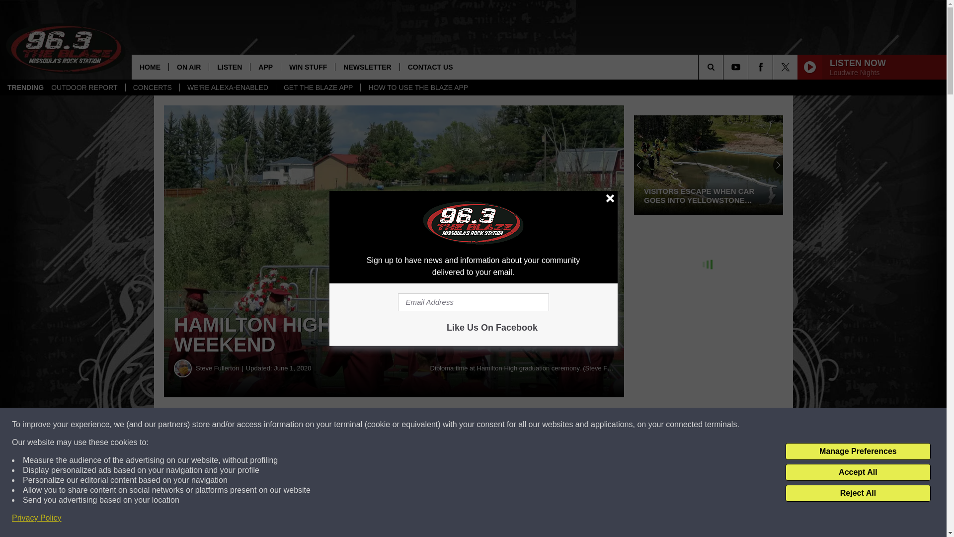 This screenshot has width=954, height=537. I want to click on Share on Twitter, so click(486, 425).